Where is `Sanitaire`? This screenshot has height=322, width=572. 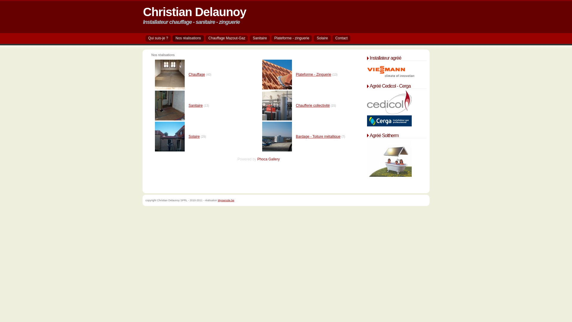
Sanitaire is located at coordinates (261, 38).